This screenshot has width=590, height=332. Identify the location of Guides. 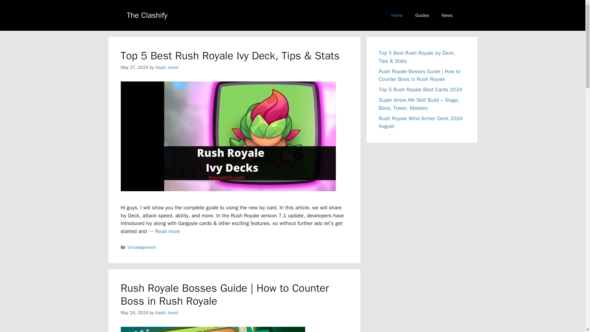
(422, 15).